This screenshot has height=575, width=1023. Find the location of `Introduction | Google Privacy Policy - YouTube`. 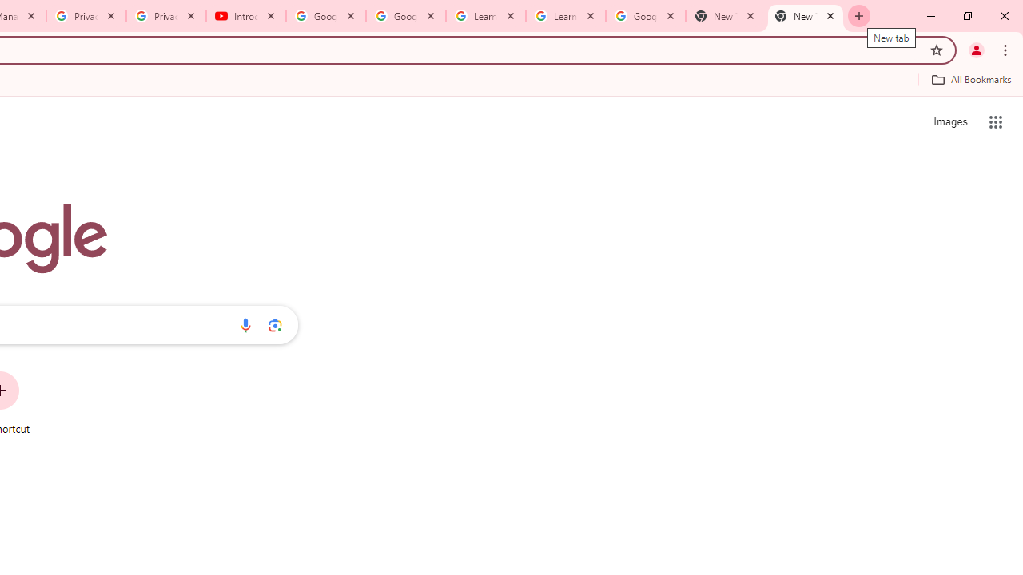

Introduction | Google Privacy Policy - YouTube is located at coordinates (246, 16).